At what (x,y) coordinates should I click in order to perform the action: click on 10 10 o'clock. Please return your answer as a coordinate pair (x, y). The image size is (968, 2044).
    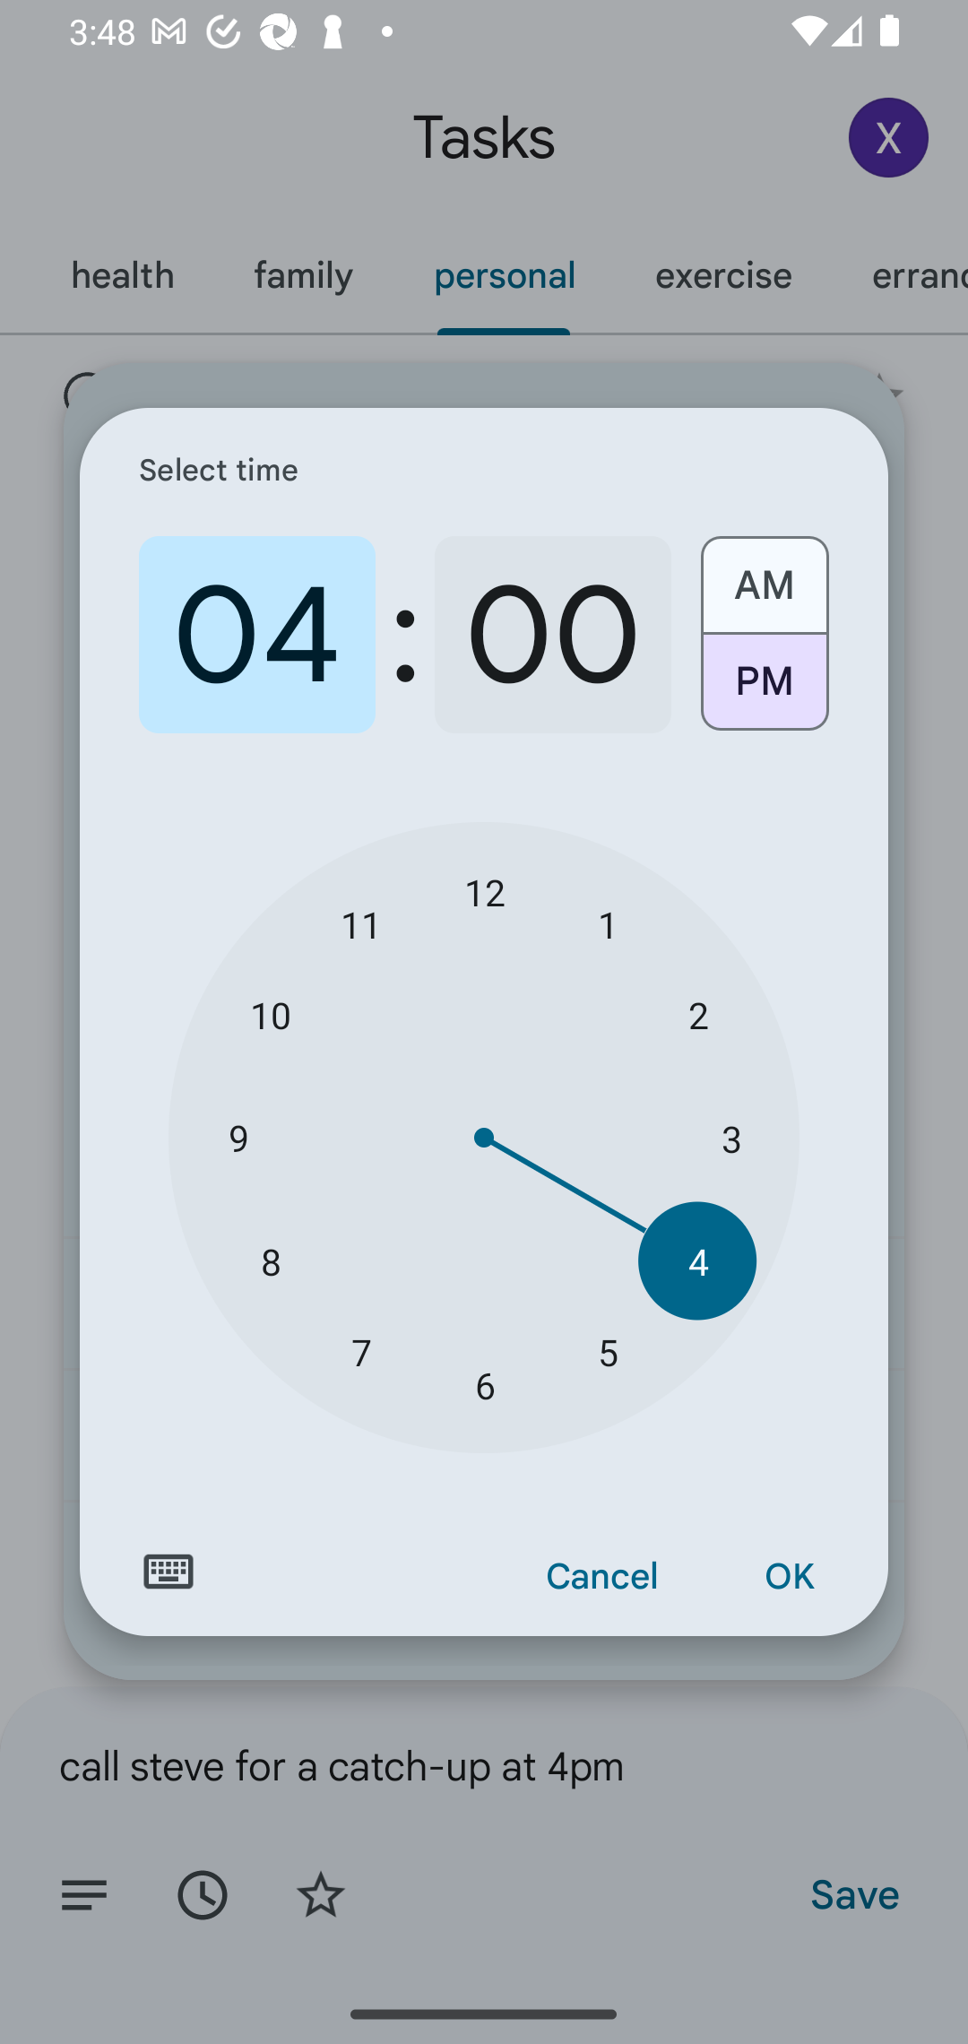
    Looking at the image, I should click on (271, 1015).